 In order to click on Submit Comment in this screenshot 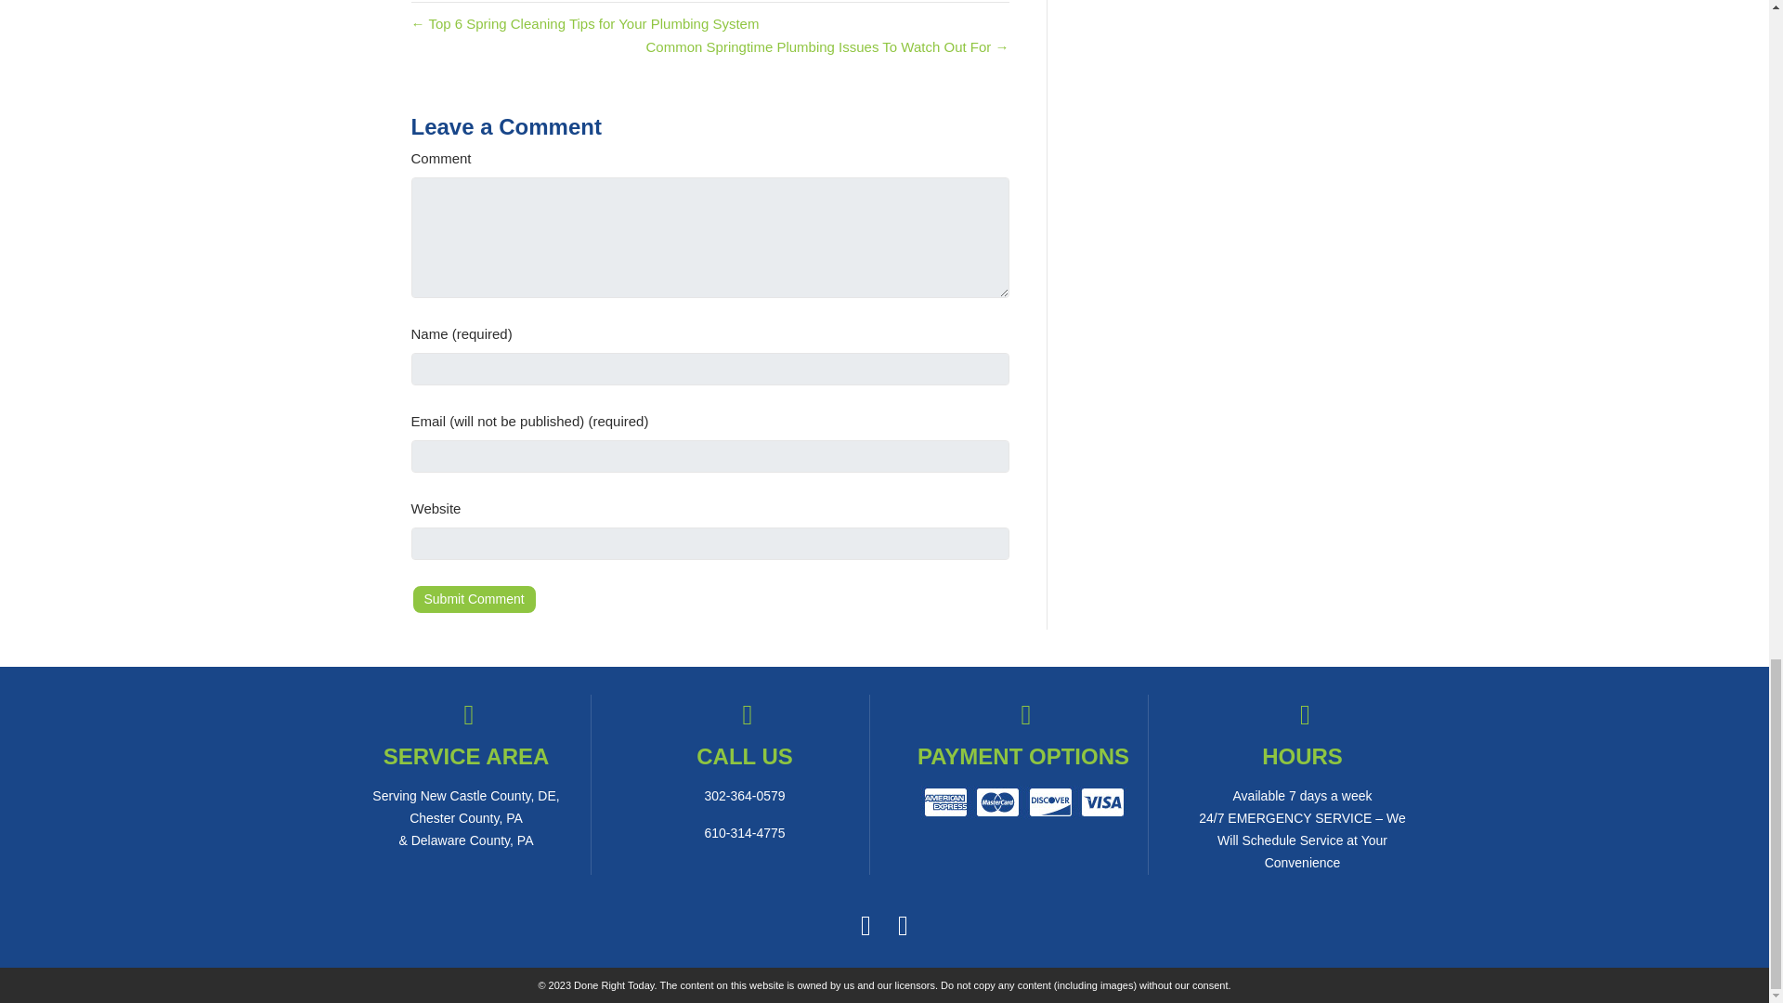, I will do `click(473, 599)`.